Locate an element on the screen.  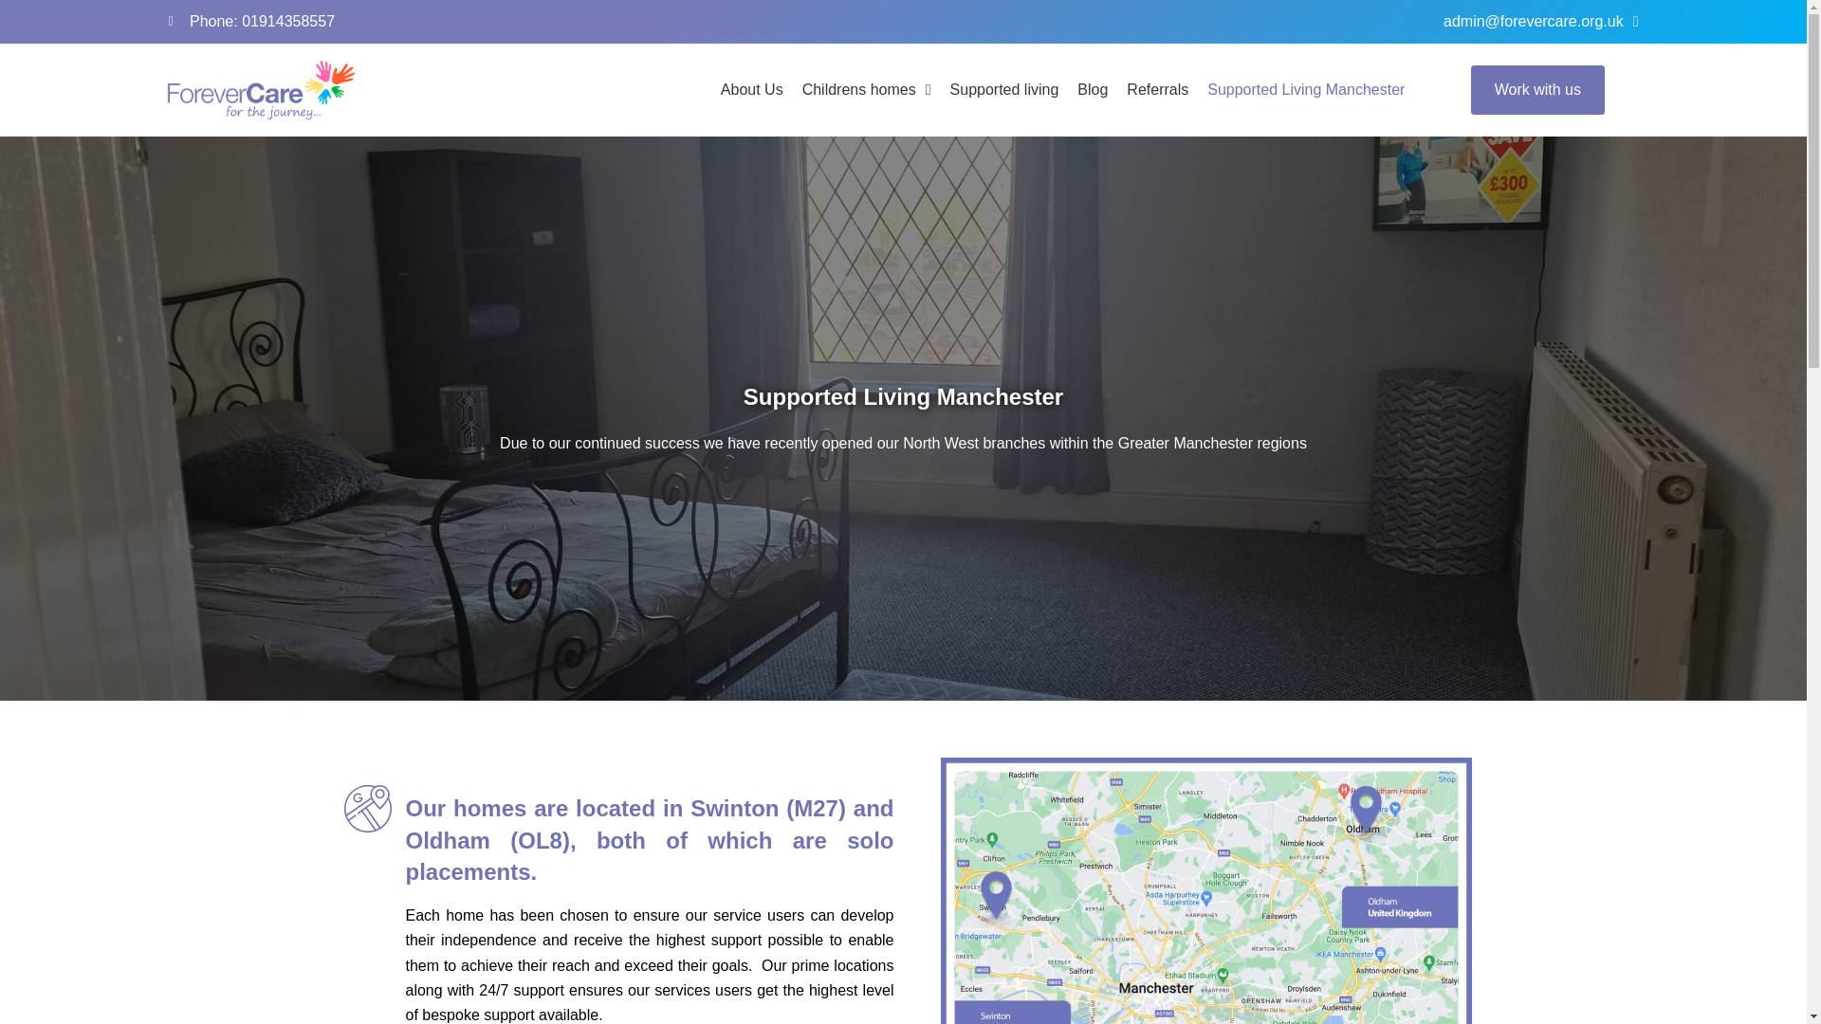
About Us is located at coordinates (751, 89).